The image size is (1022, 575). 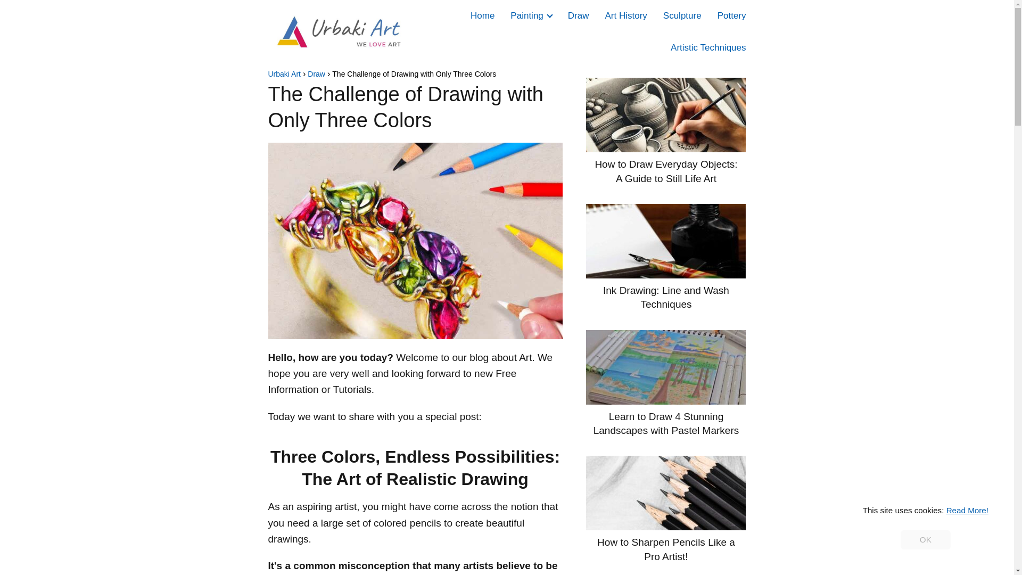 I want to click on How to Sharpen Pencils Like a Pro Artist!, so click(x=665, y=510).